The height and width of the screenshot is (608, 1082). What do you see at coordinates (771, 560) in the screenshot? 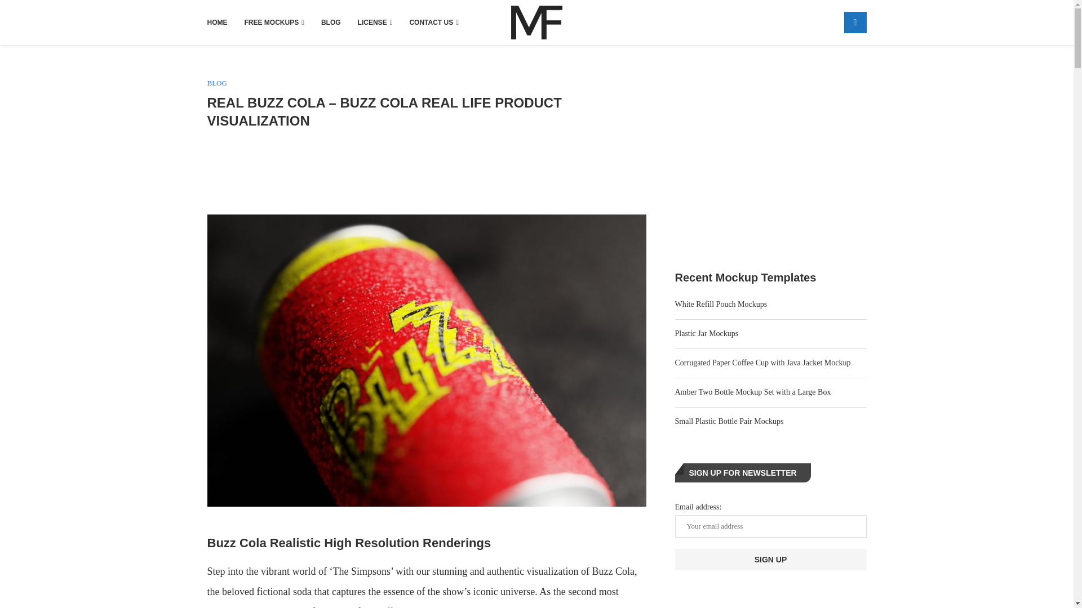
I see `Sign up` at bounding box center [771, 560].